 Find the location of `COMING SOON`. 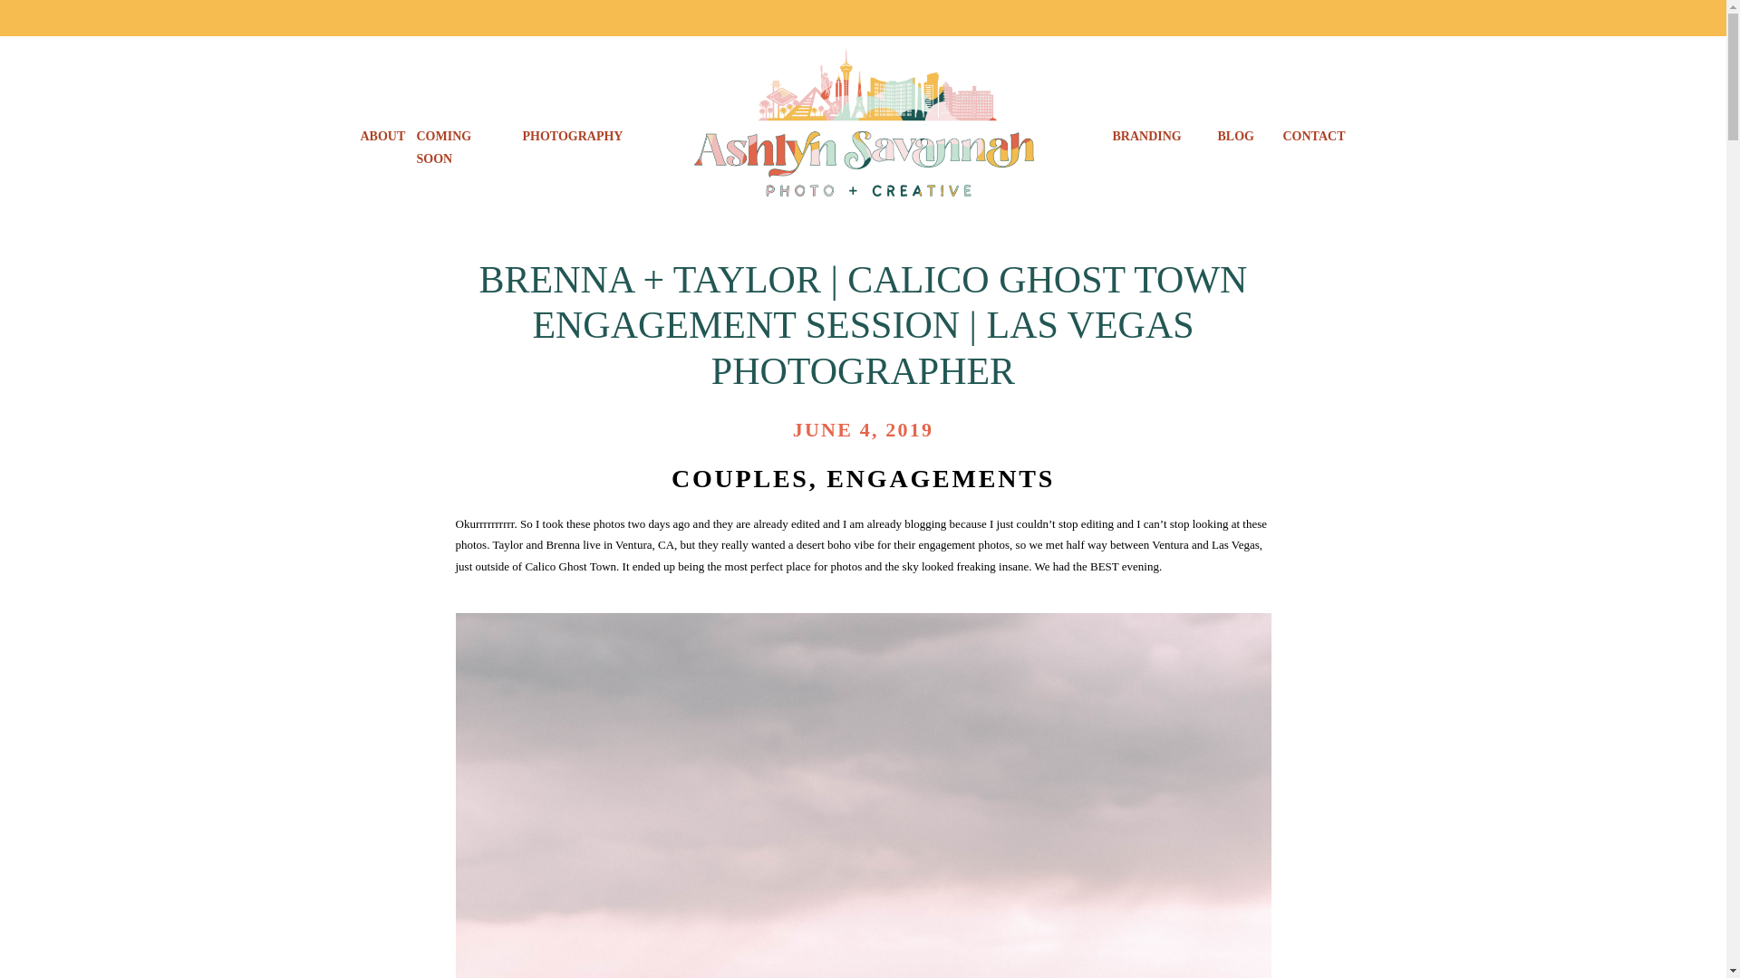

COMING SOON is located at coordinates (462, 137).